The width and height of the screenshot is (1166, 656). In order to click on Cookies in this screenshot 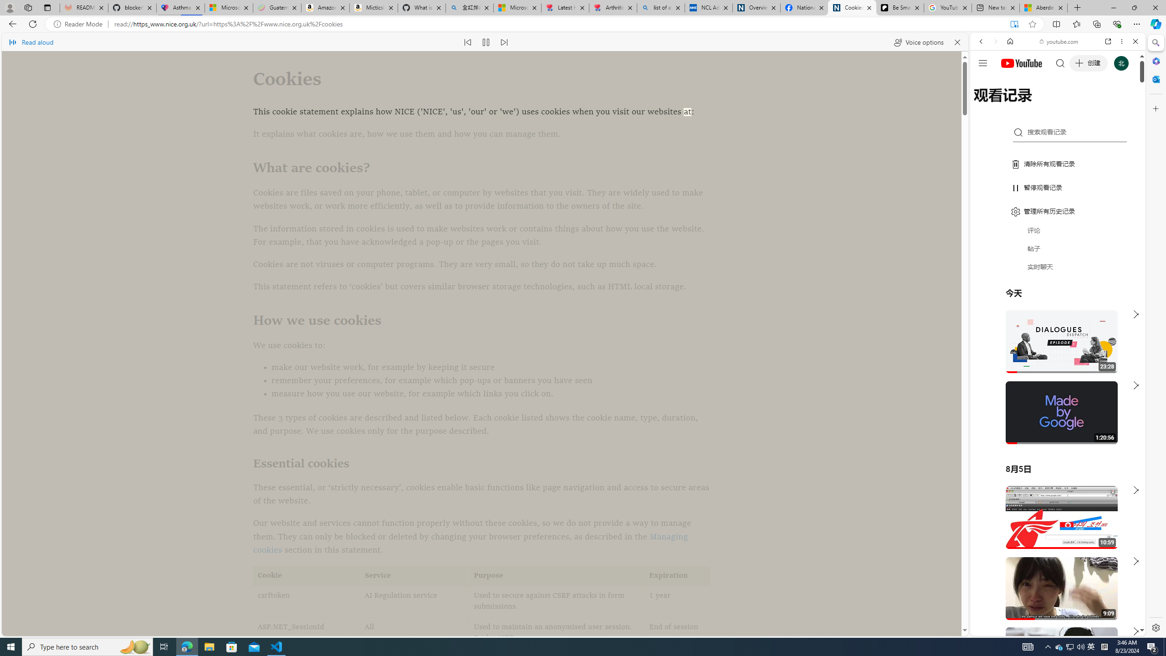, I will do `click(852, 8)`.